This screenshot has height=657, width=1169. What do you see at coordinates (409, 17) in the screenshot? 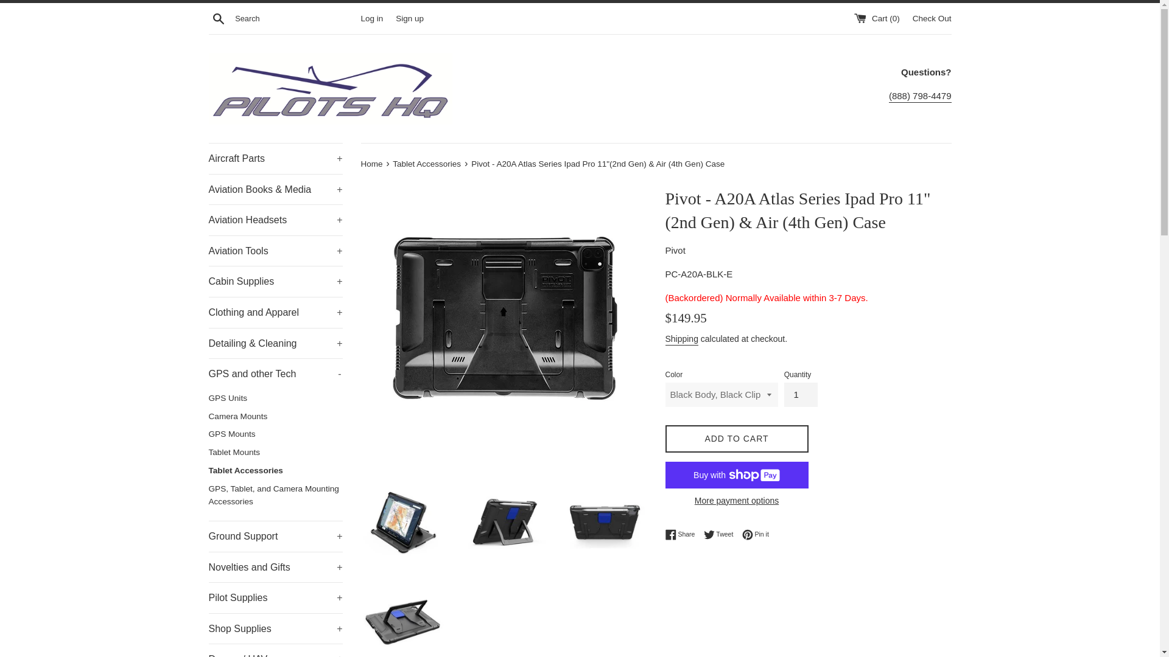
I see `Sign up` at bounding box center [409, 17].